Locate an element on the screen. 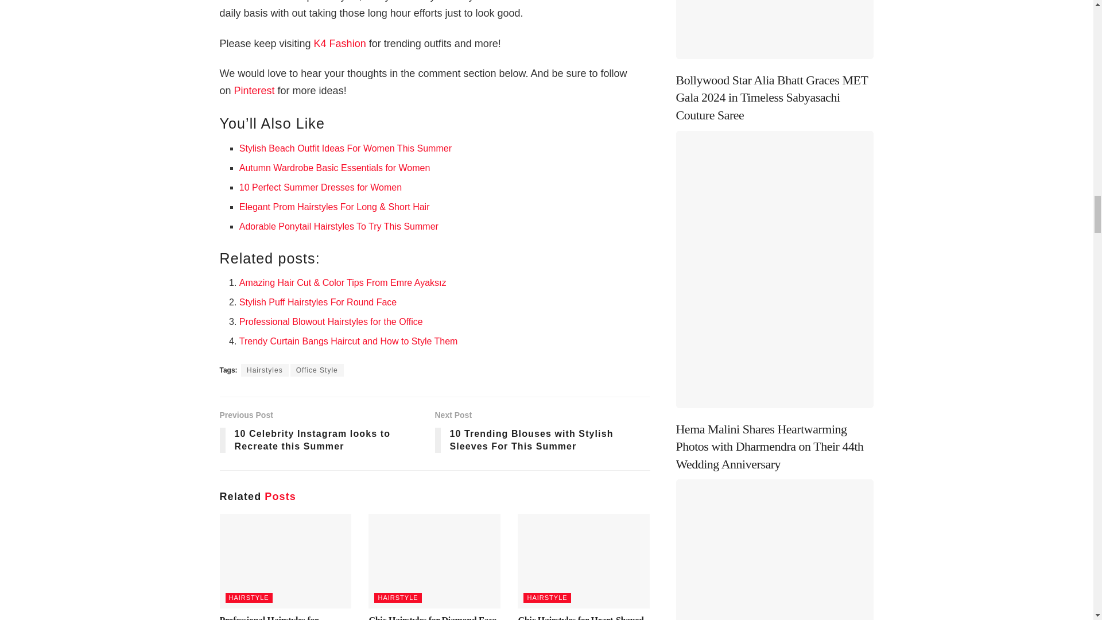 The image size is (1102, 620). Adorable Ponytail Hairstyles To Try This Summer is located at coordinates (339, 226).